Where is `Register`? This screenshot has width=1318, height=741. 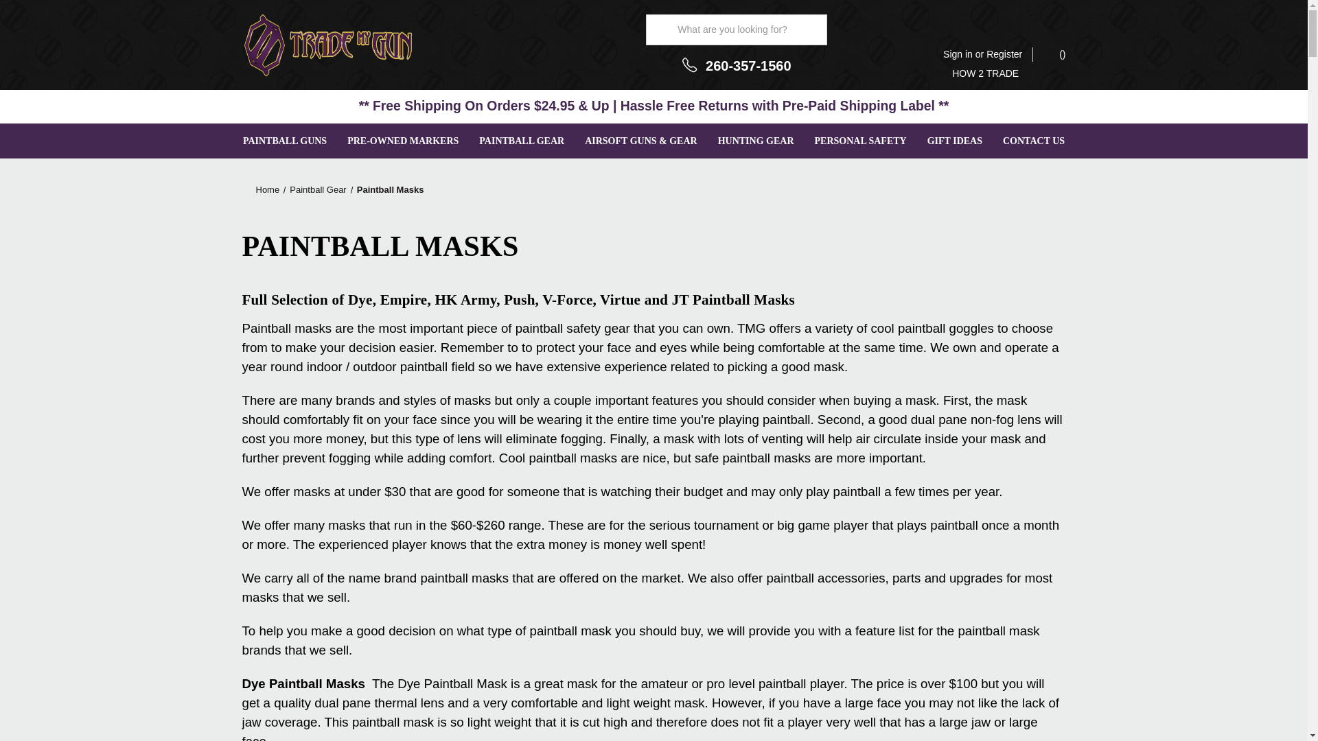
Register is located at coordinates (1004, 54).